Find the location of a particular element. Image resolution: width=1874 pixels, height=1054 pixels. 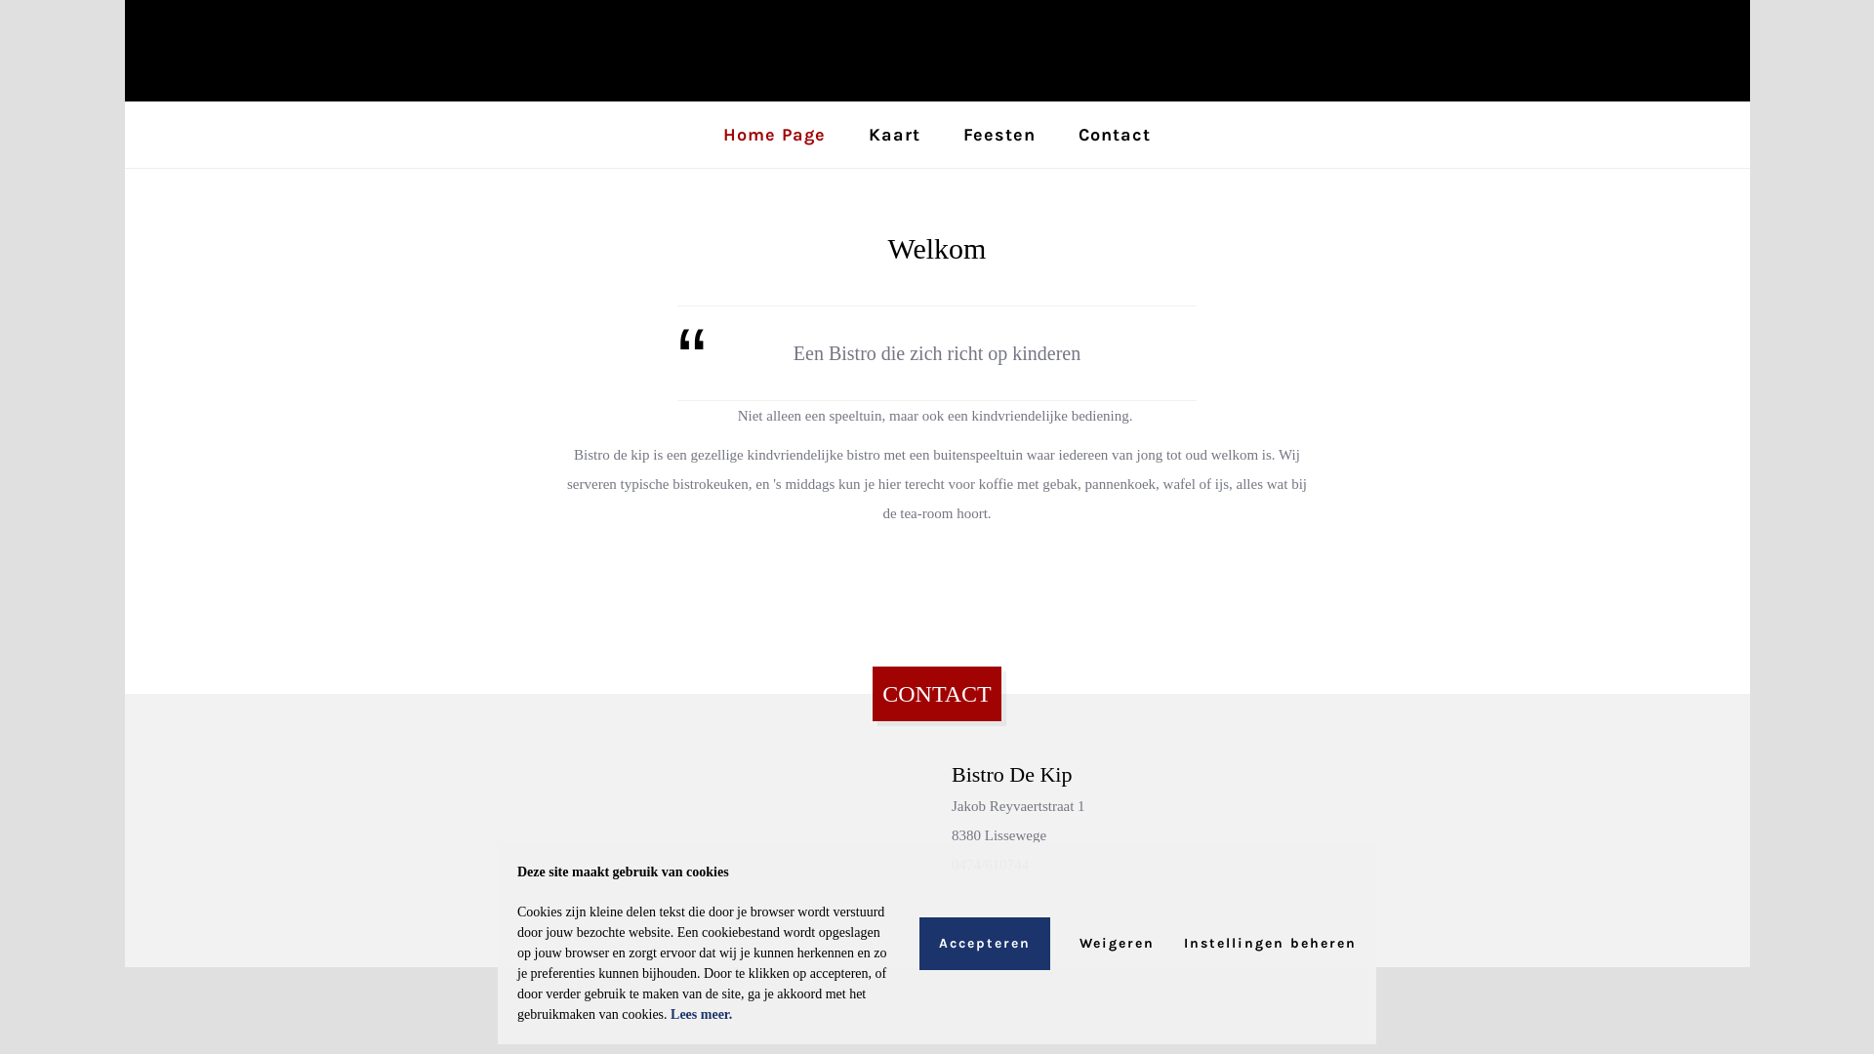

Contact is located at coordinates (1115, 135).